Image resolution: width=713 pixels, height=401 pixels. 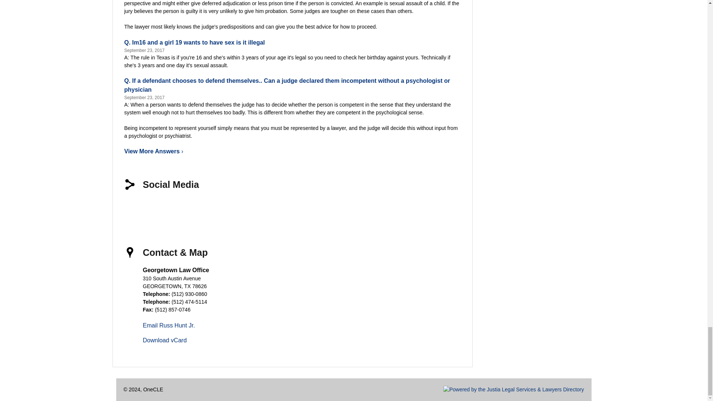 What do you see at coordinates (187, 209) in the screenshot?
I see `LinkedIn` at bounding box center [187, 209].